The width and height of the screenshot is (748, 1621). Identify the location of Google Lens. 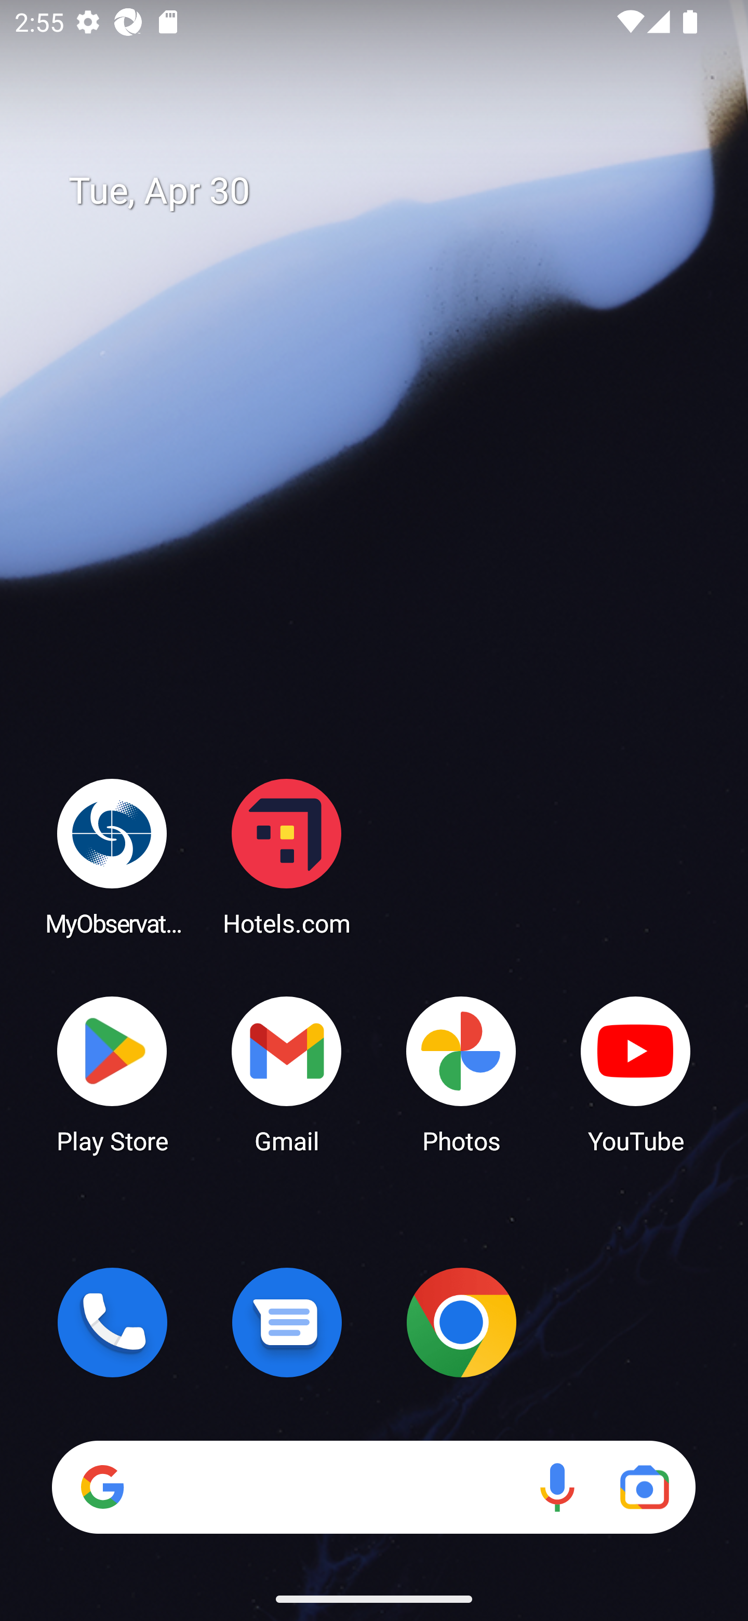
(644, 1487).